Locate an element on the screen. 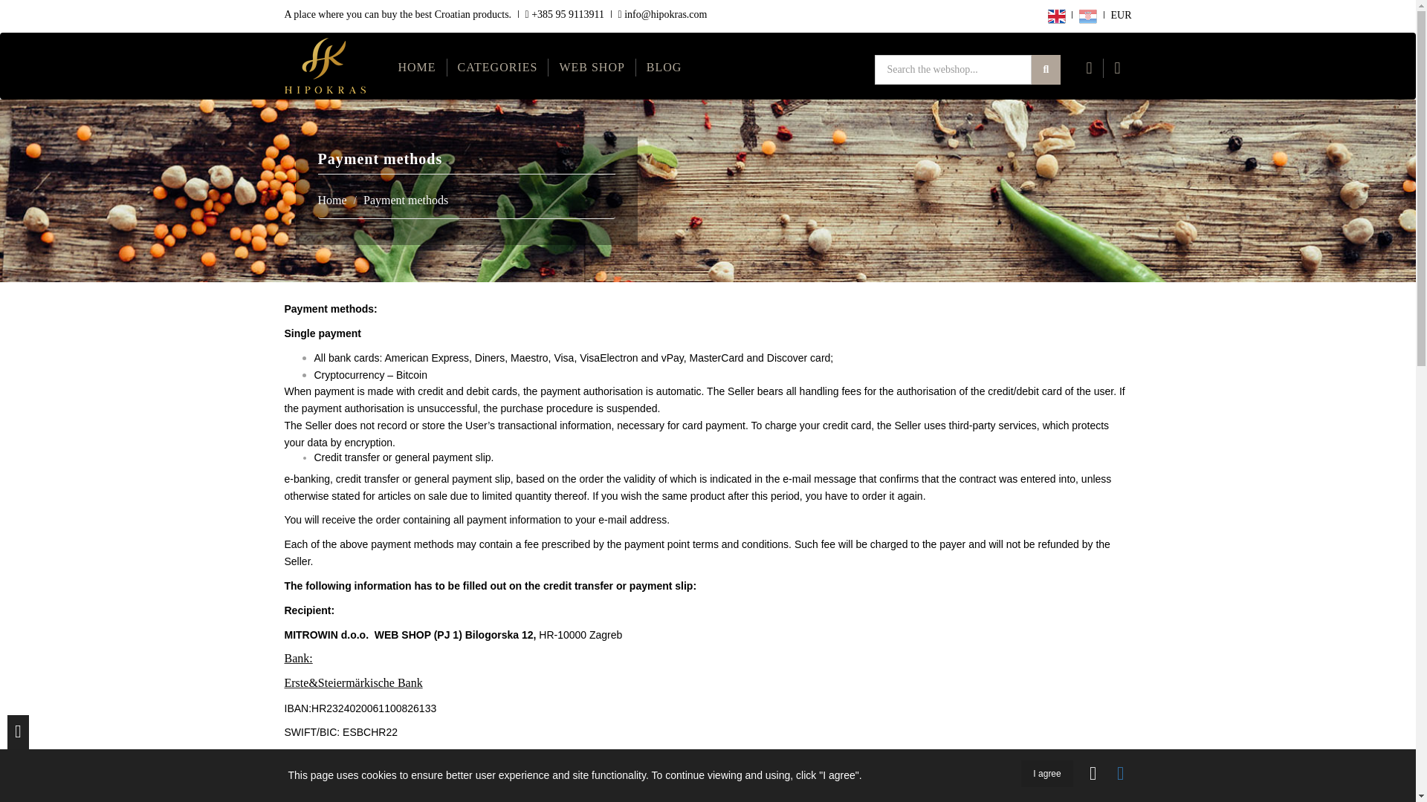  A place where you can buy the best Croatian products. is located at coordinates (397, 15).